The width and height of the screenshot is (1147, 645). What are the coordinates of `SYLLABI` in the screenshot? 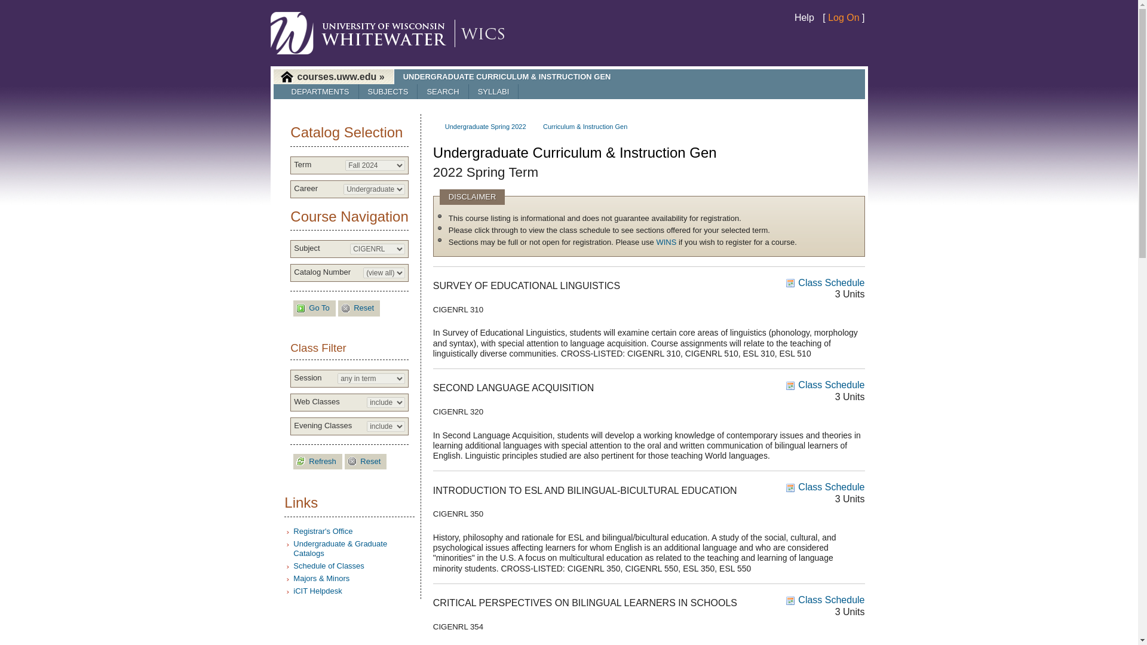 It's located at (493, 92).